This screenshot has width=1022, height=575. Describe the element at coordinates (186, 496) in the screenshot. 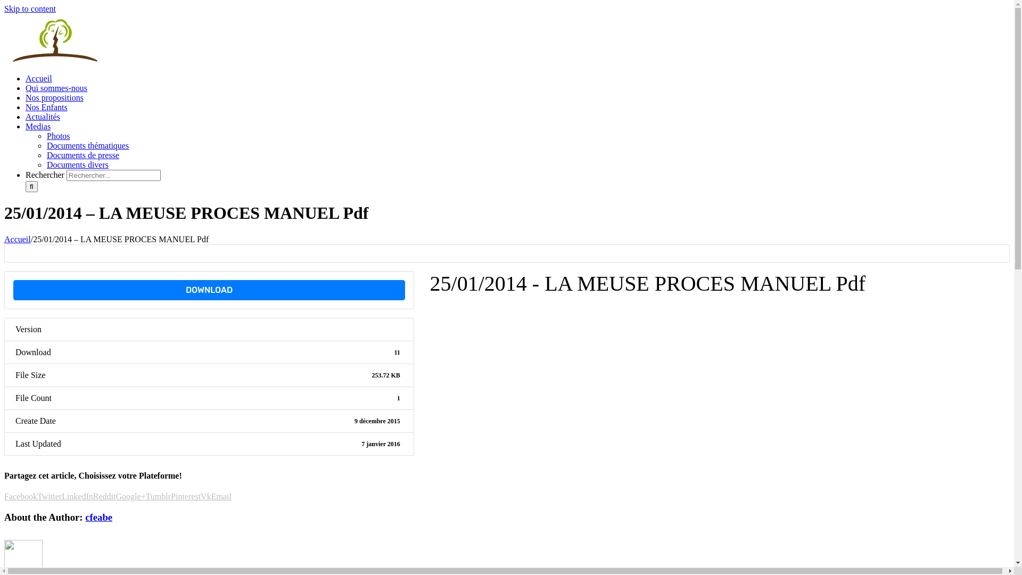

I see `Pinterest` at that location.